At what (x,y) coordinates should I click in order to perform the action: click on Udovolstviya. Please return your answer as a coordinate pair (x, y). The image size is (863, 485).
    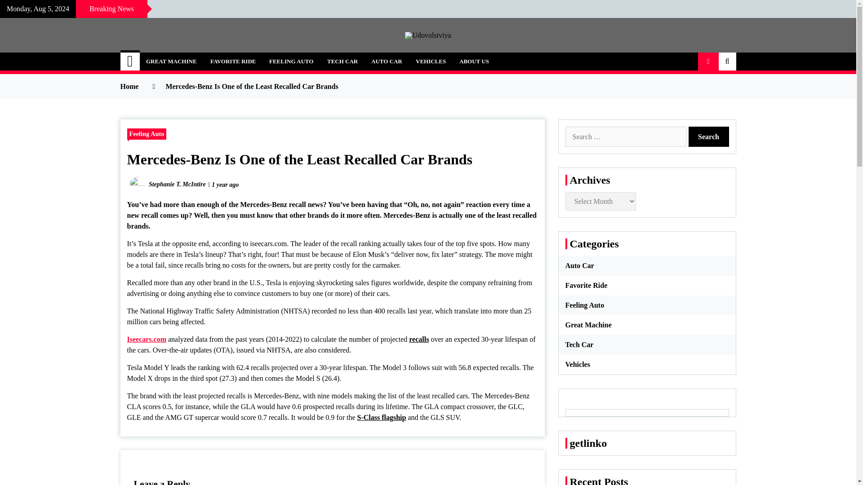
    Looking at the image, I should click on (178, 57).